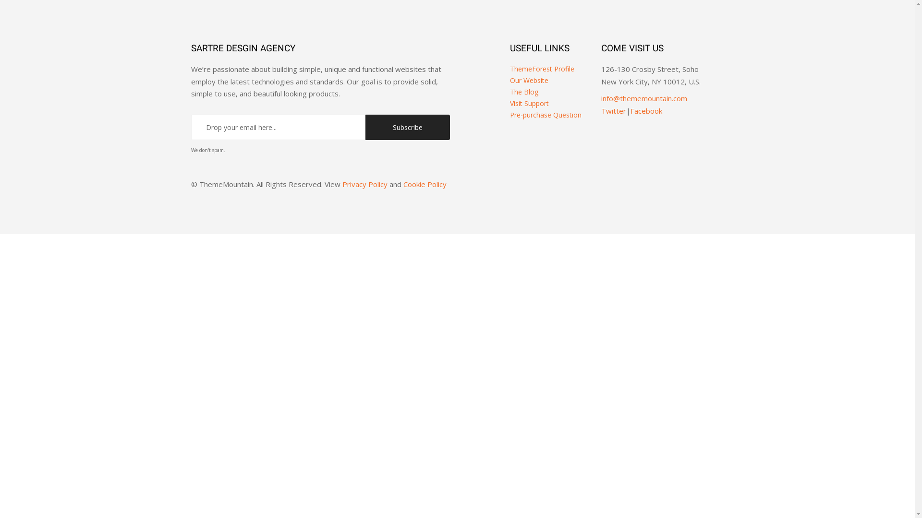  I want to click on Visit Support, so click(529, 104).